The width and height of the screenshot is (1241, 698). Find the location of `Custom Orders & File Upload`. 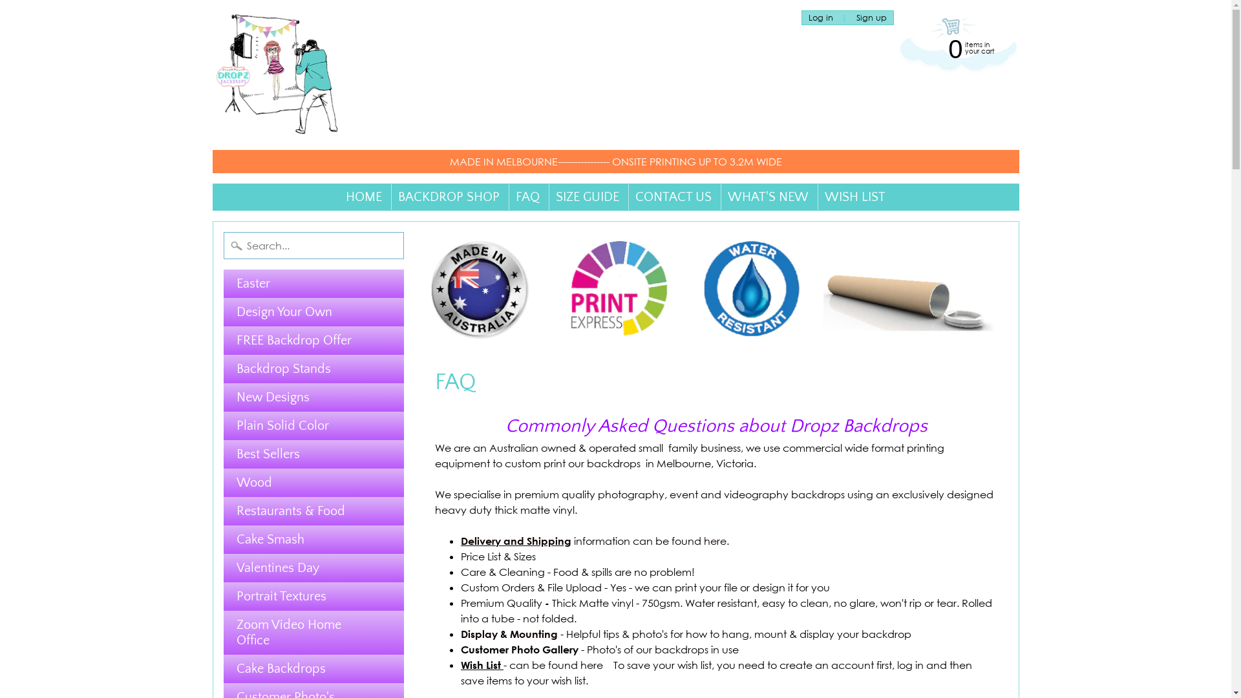

Custom Orders & File Upload is located at coordinates (531, 587).